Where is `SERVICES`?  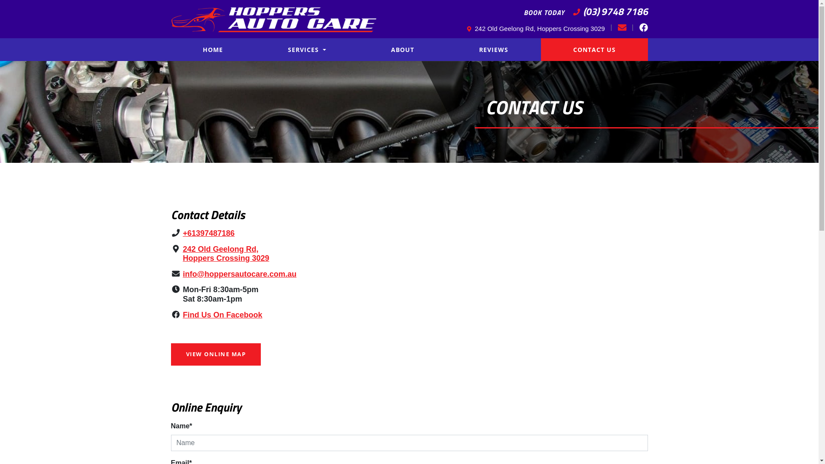 SERVICES is located at coordinates (307, 50).